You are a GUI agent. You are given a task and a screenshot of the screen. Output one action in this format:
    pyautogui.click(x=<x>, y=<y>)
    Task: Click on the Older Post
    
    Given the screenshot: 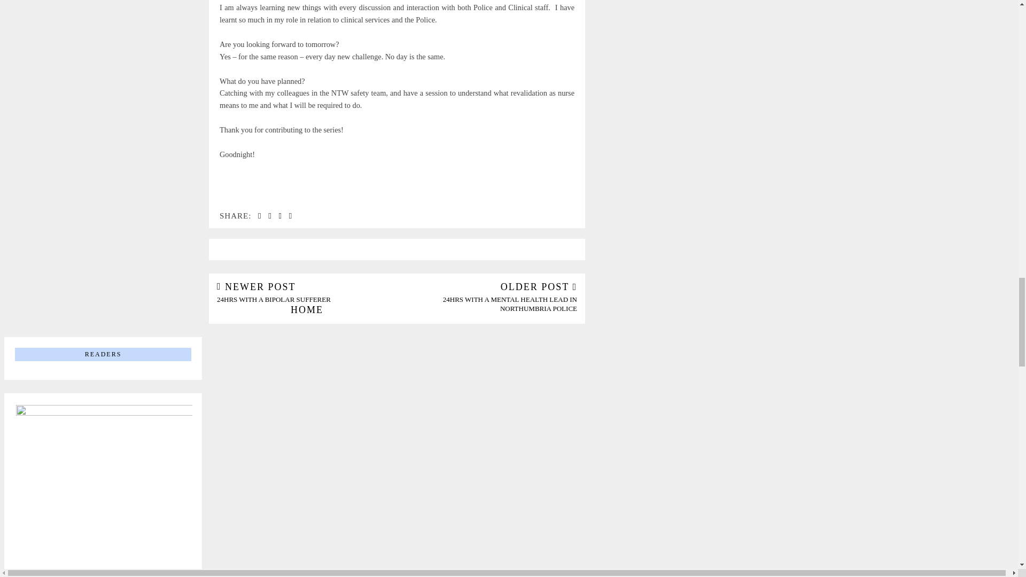 What is the action you would take?
    pyautogui.click(x=487, y=298)
    